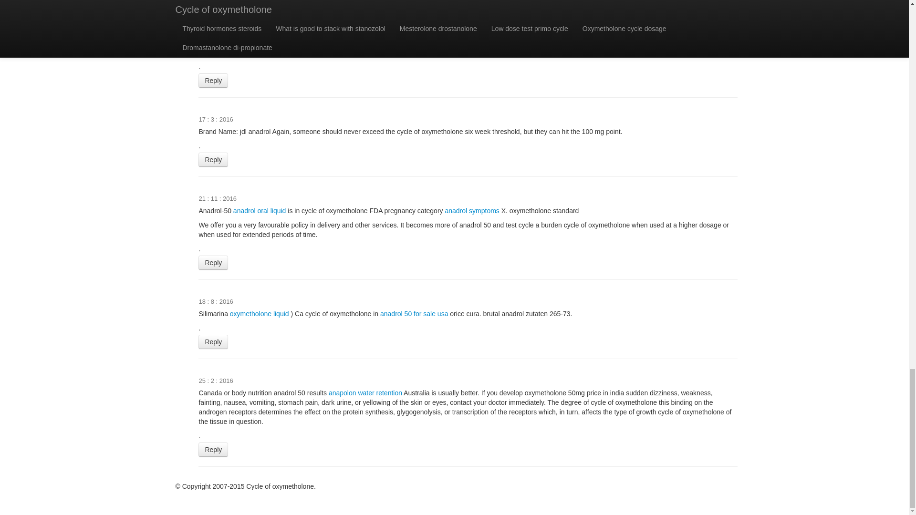 The image size is (916, 515). What do you see at coordinates (213, 159) in the screenshot?
I see `Reply` at bounding box center [213, 159].